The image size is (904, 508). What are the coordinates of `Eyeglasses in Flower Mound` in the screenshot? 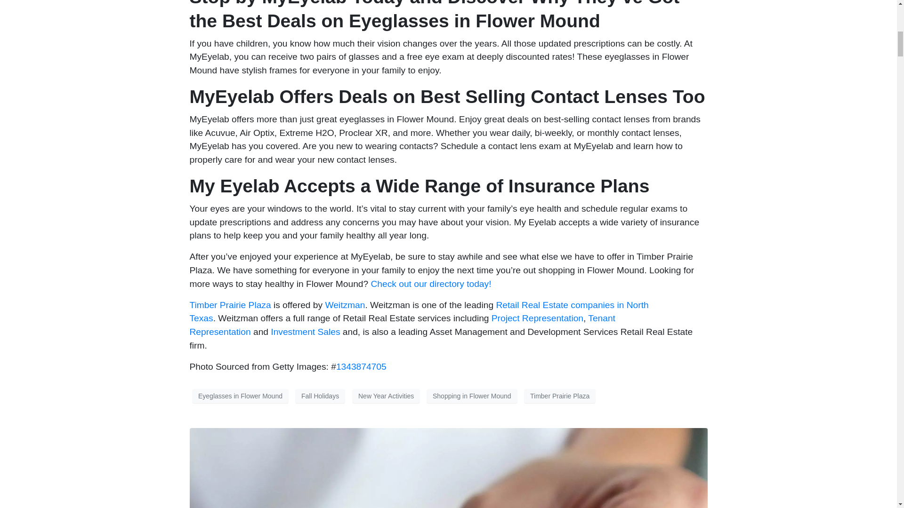 It's located at (240, 396).